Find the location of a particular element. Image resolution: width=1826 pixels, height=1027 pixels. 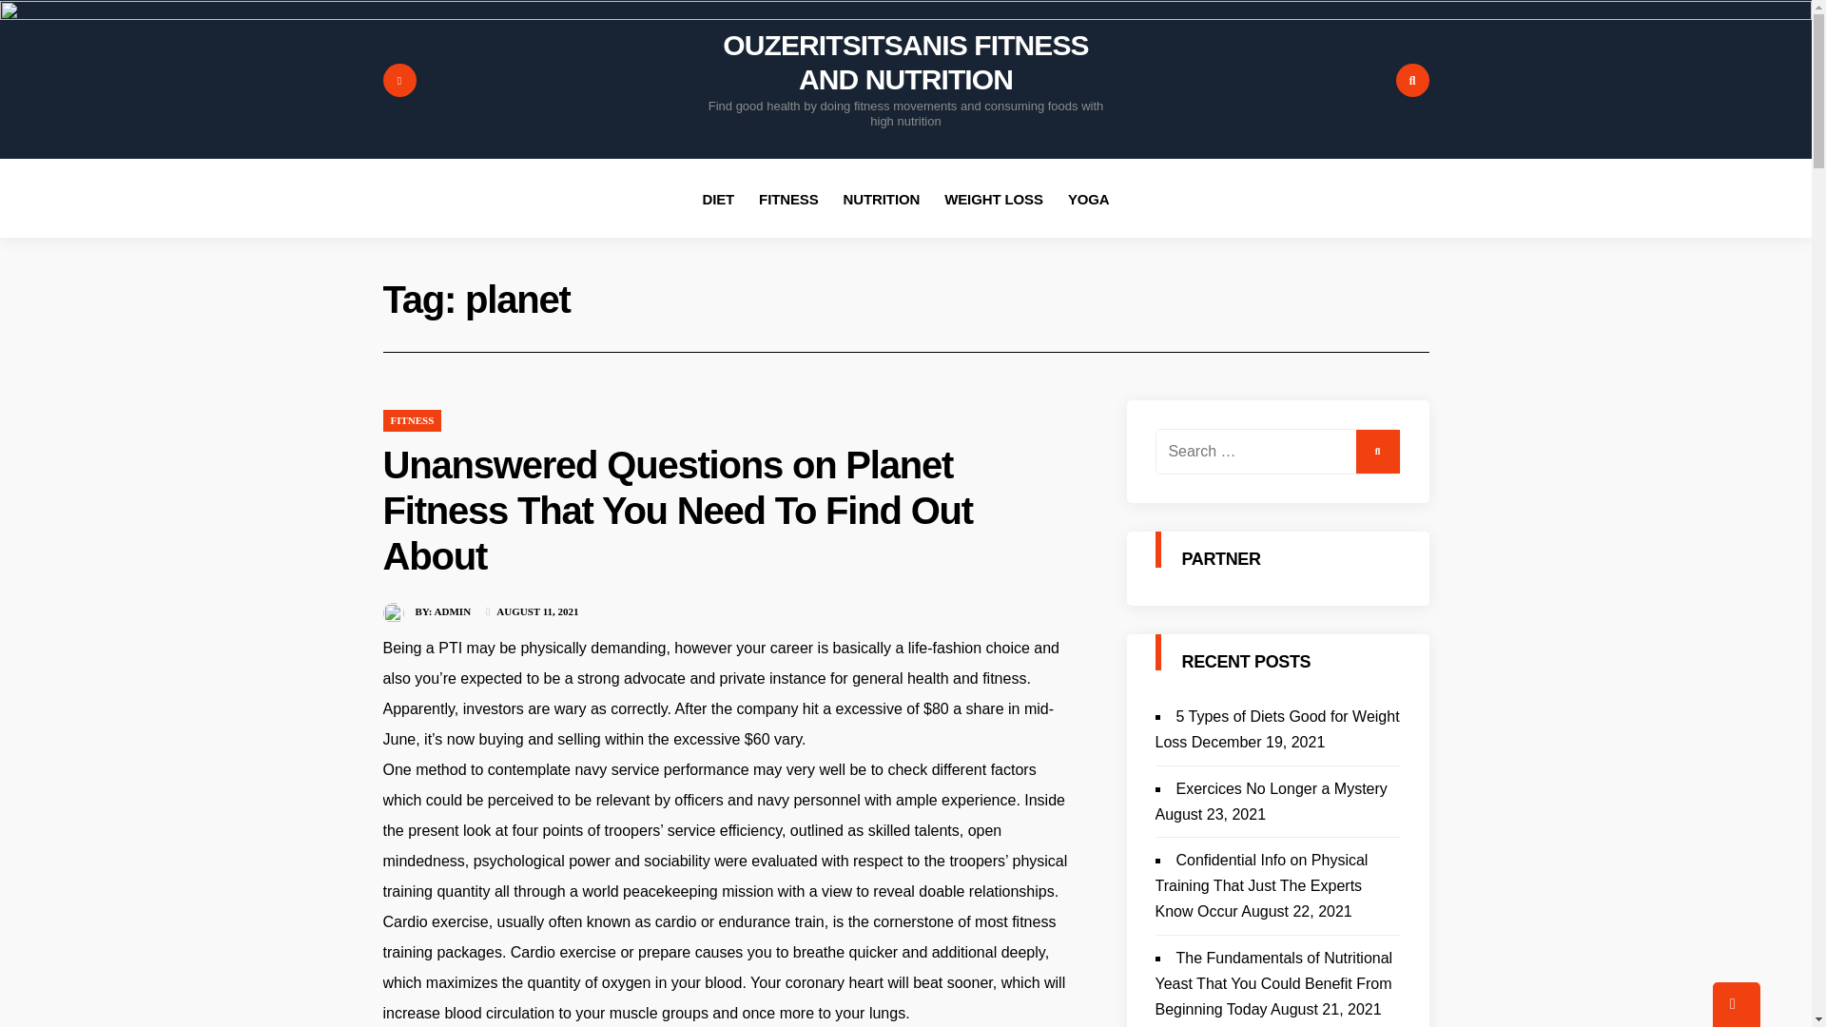

Posts by admin is located at coordinates (453, 611).